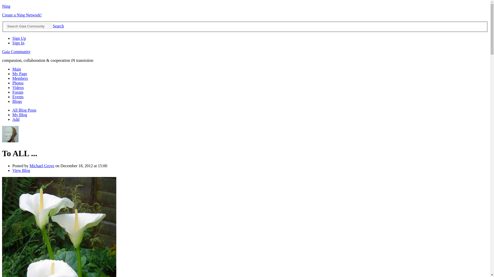 This screenshot has width=494, height=277. Describe the element at coordinates (18, 83) in the screenshot. I see `Photos` at that location.